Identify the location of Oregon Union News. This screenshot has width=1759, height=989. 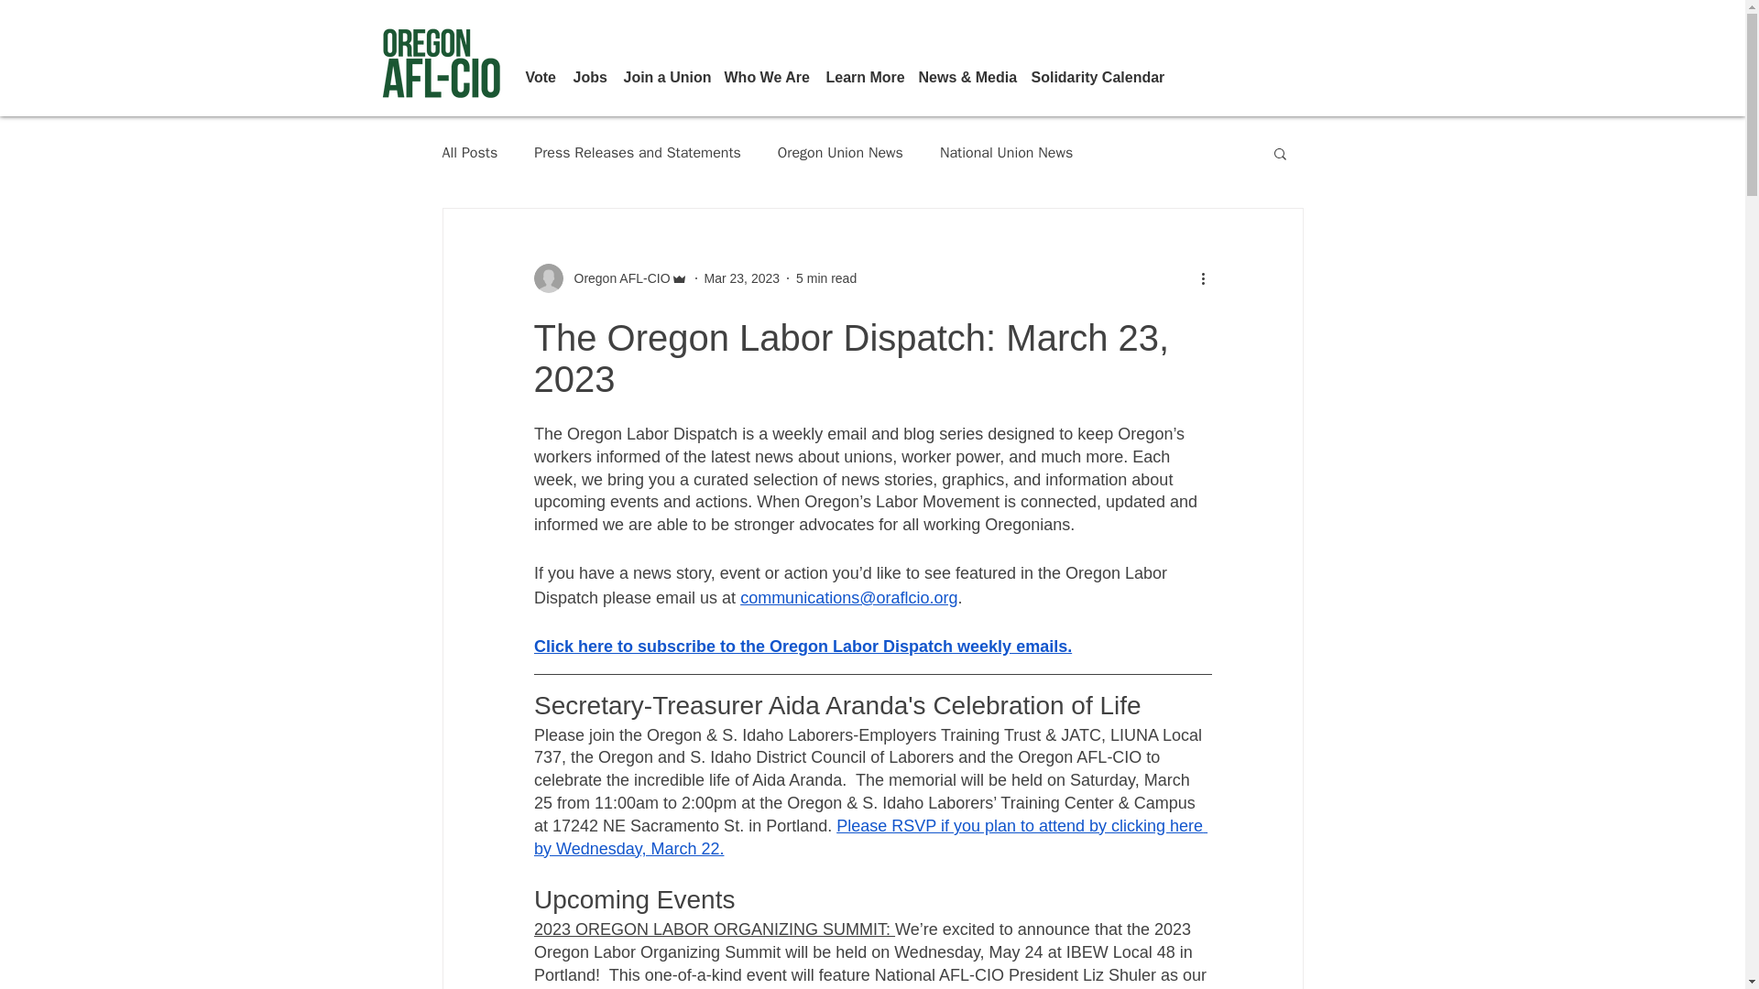
(840, 152).